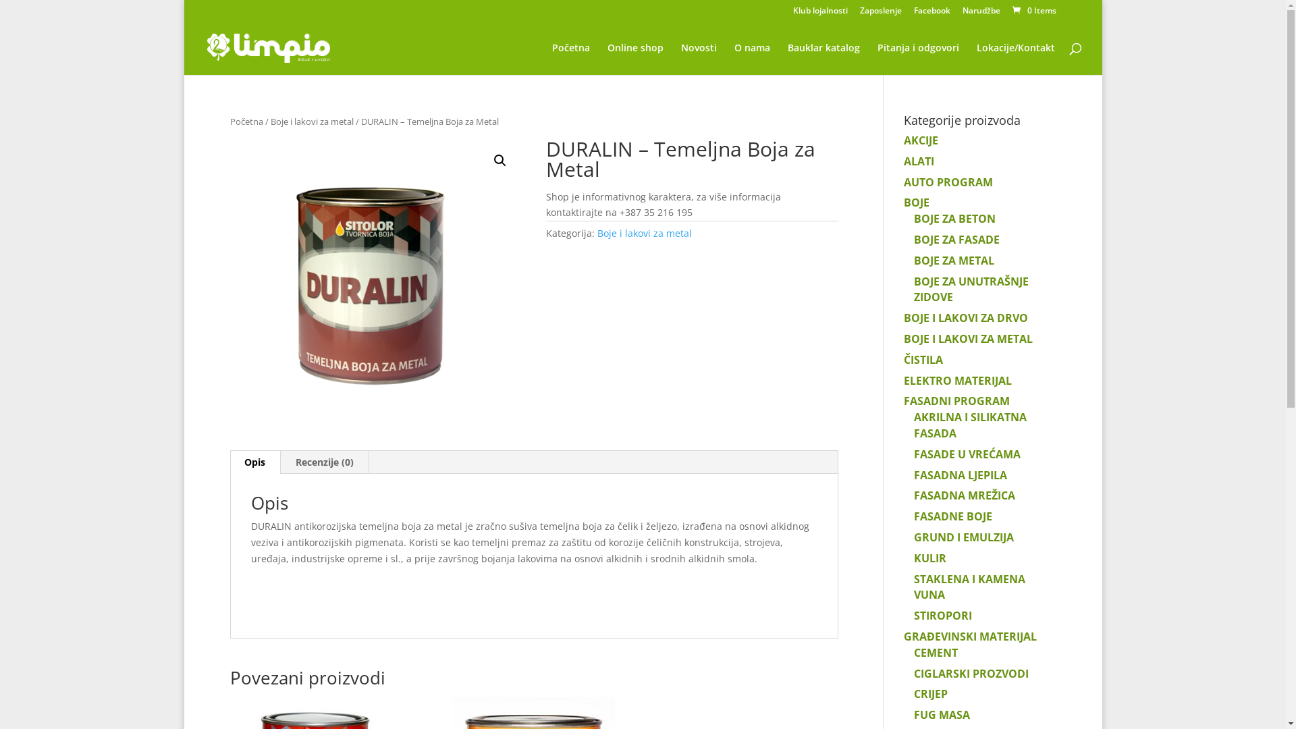 The width and height of the screenshot is (1296, 729). I want to click on Zaposlenje, so click(881, 13).